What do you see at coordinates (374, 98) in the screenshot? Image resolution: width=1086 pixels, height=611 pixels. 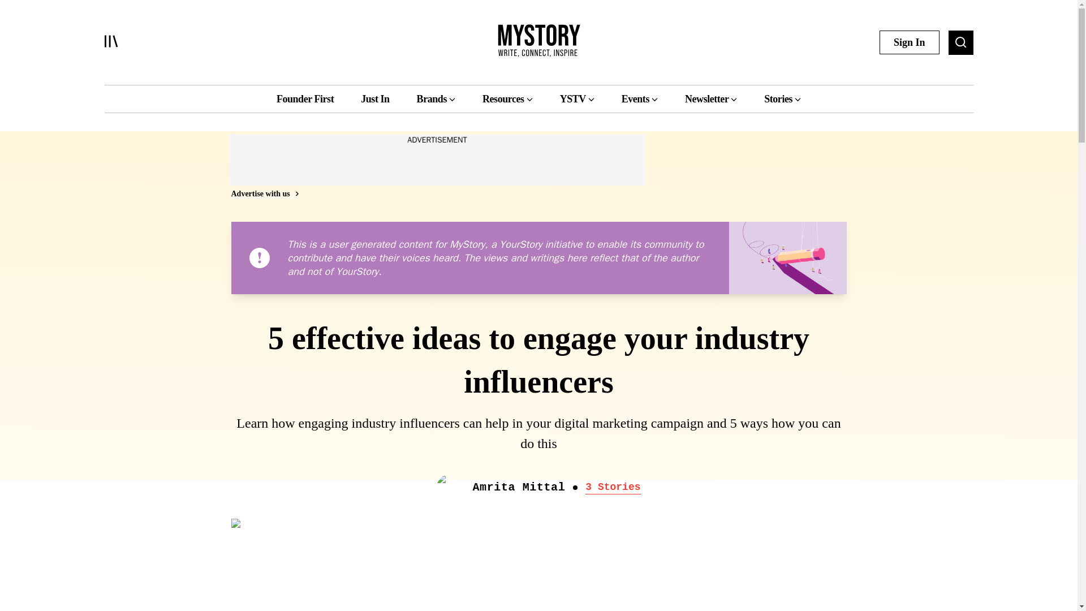 I see `Just In` at bounding box center [374, 98].